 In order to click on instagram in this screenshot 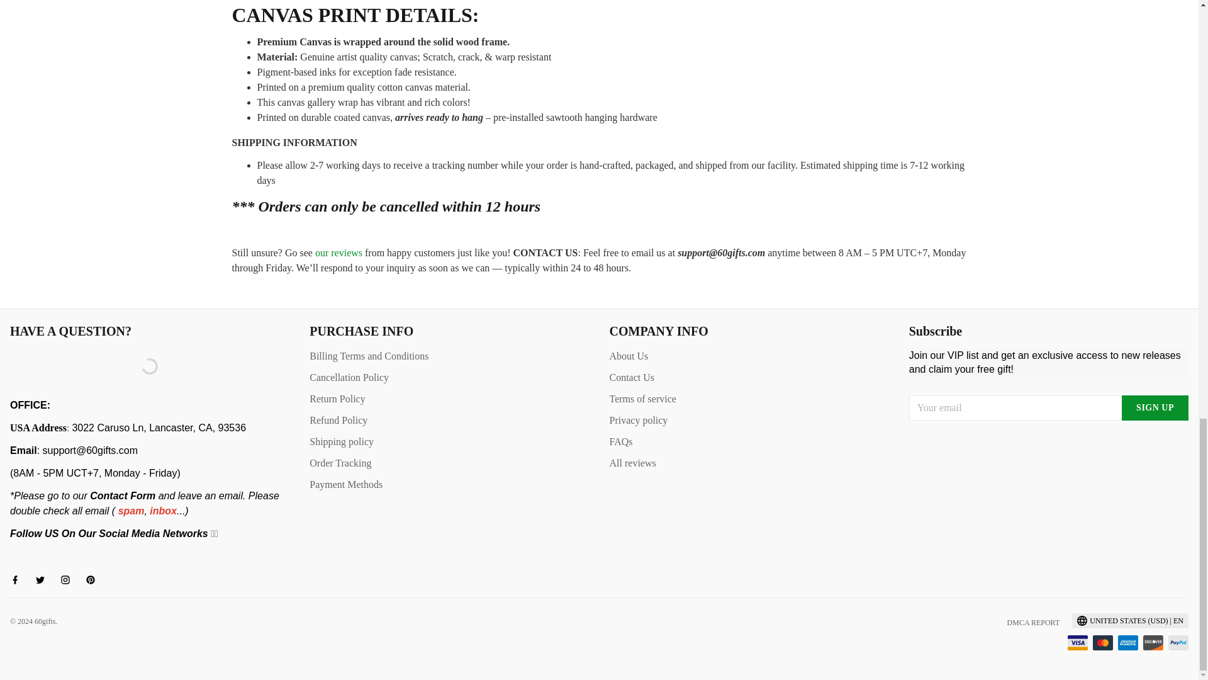, I will do `click(69, 579)`.